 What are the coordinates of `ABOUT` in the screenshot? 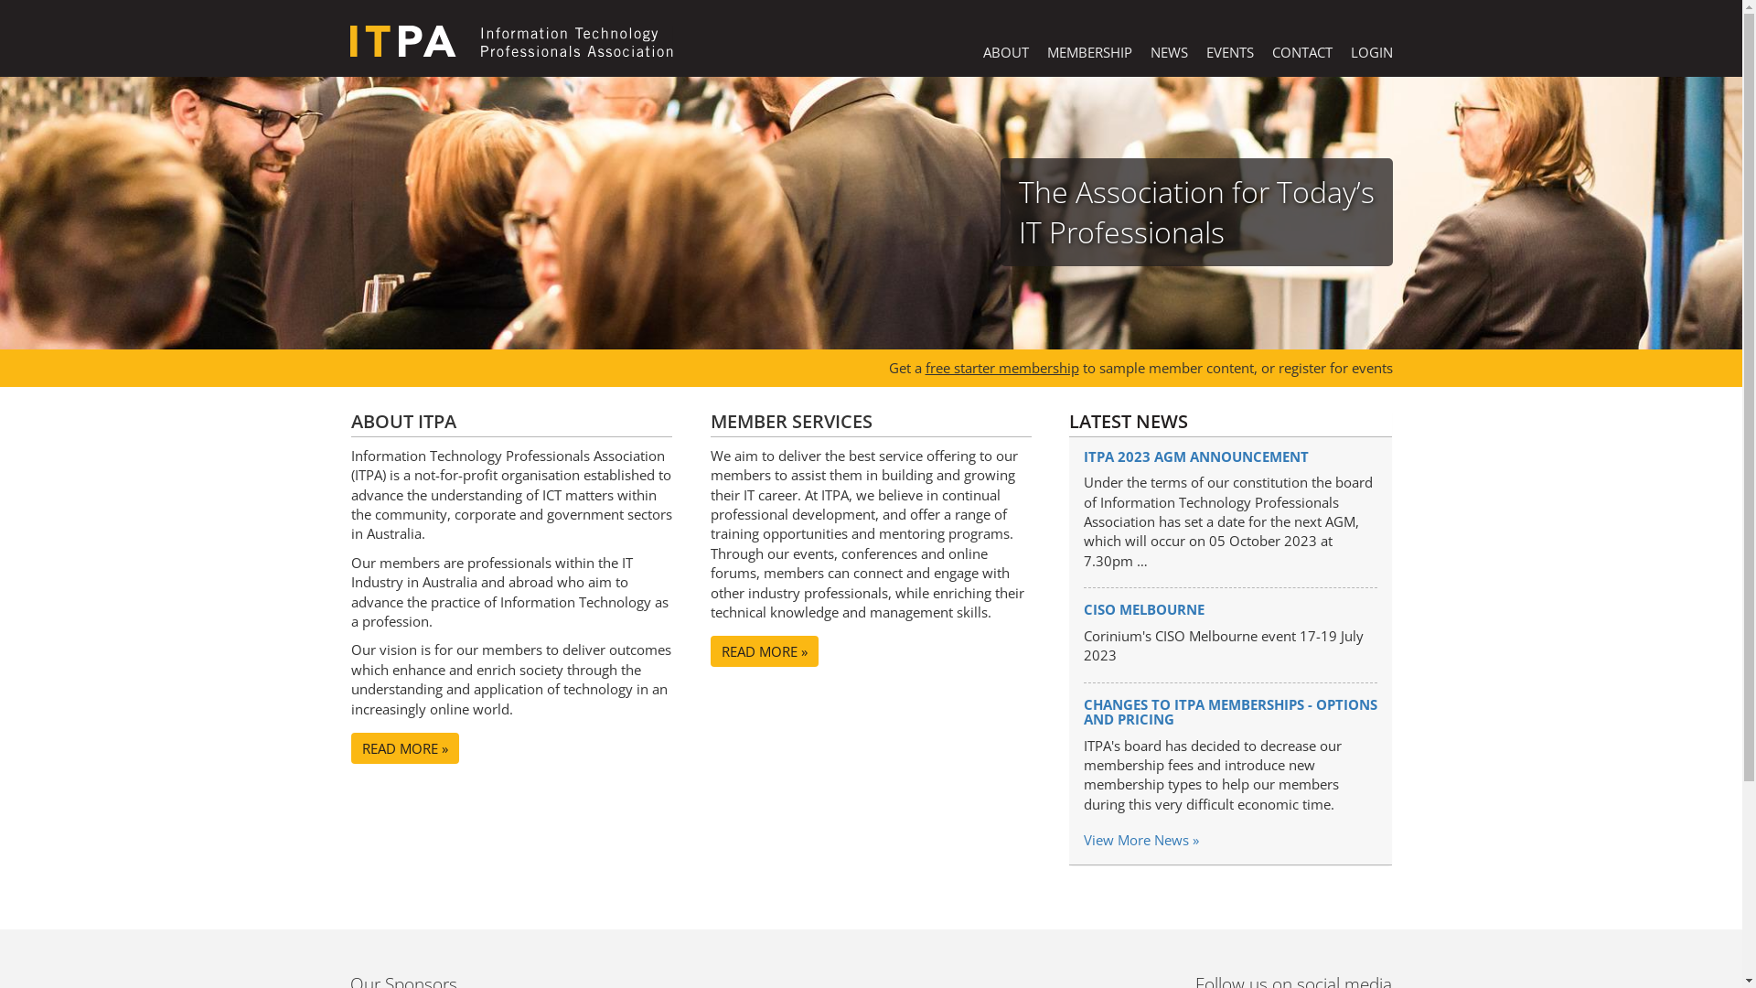 It's located at (1005, 53).